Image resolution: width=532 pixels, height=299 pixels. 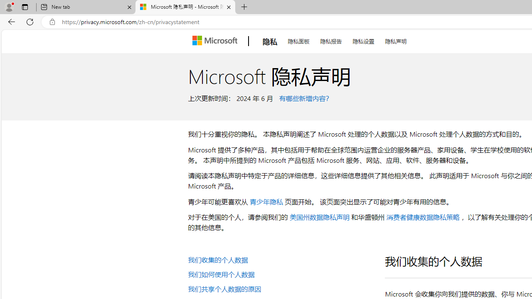 What do you see at coordinates (216, 41) in the screenshot?
I see `Microsoft` at bounding box center [216, 41].